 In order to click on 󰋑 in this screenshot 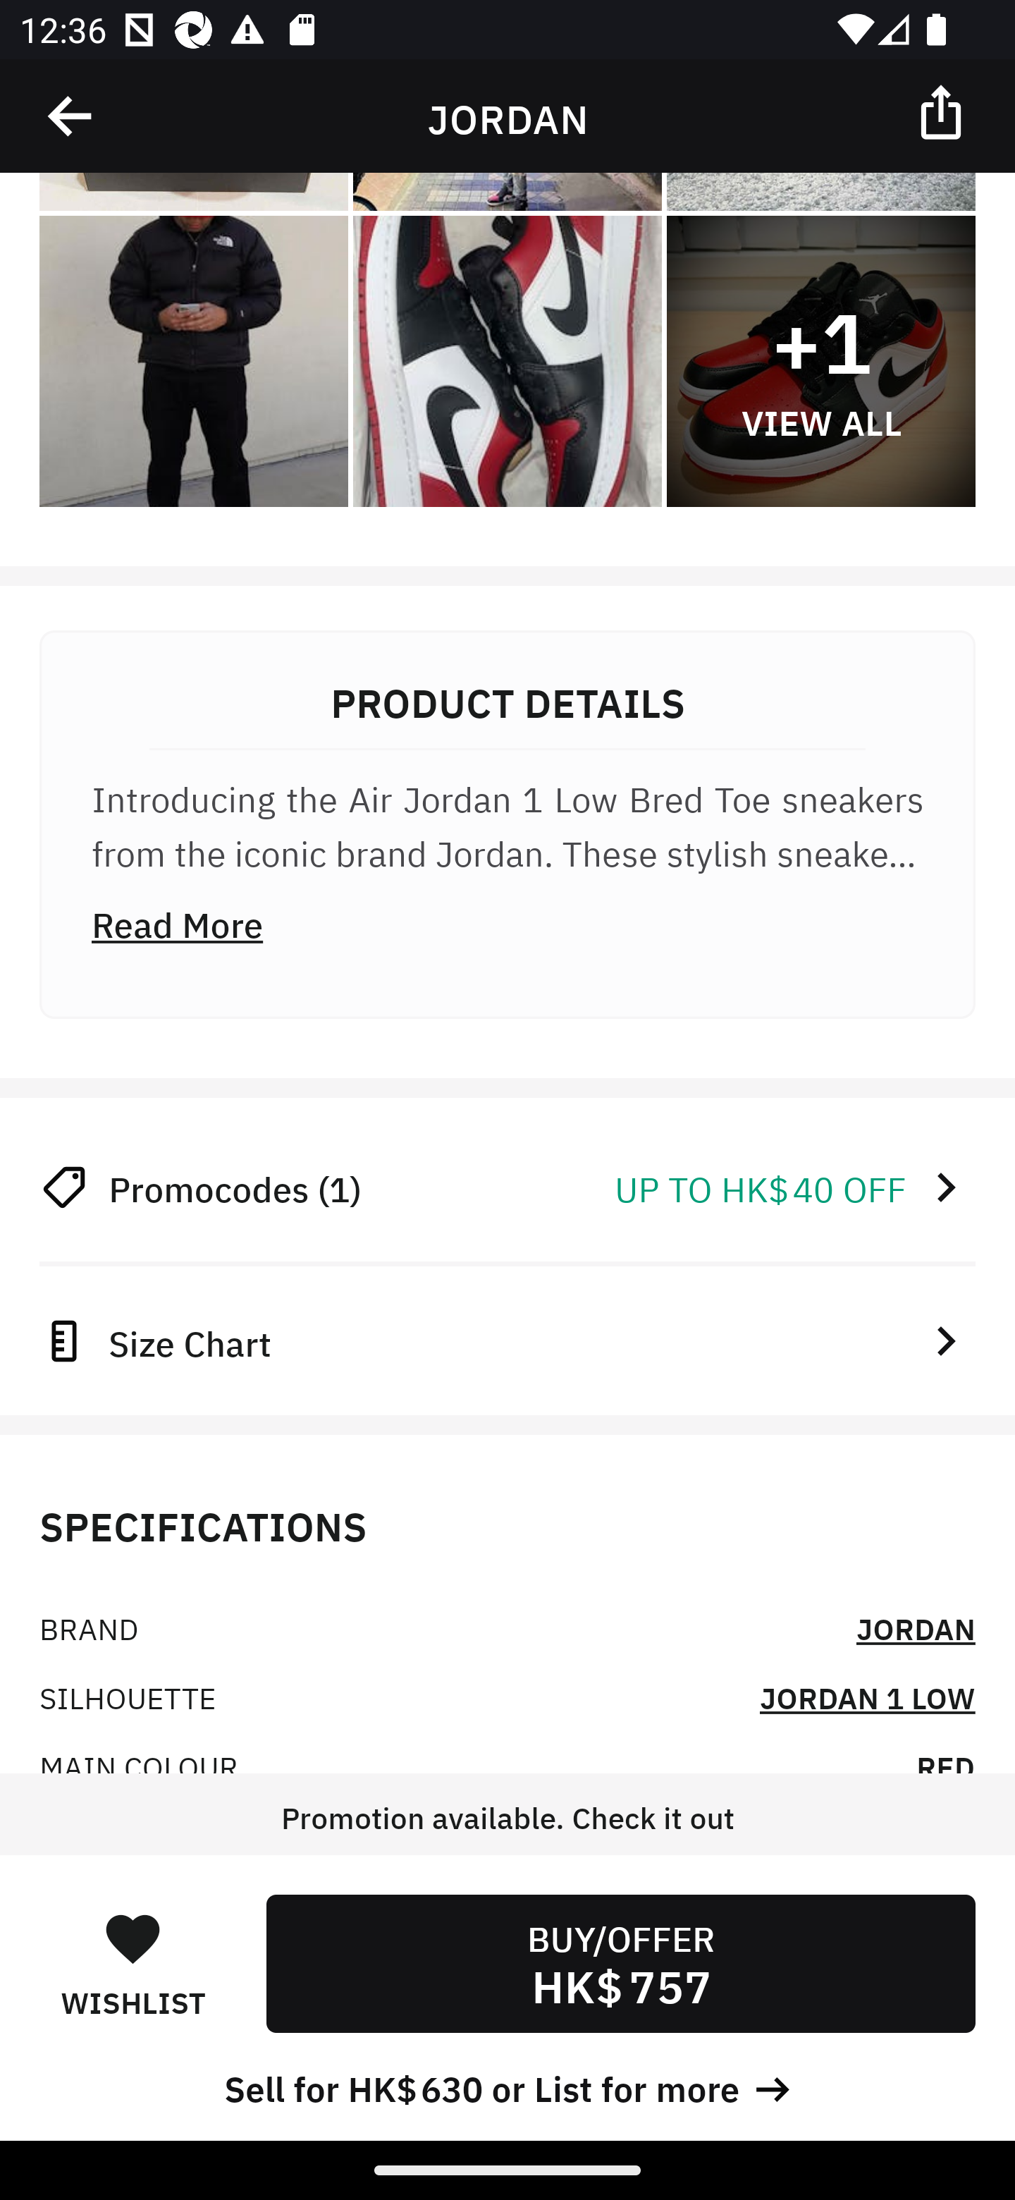, I will do `click(133, 1938)`.